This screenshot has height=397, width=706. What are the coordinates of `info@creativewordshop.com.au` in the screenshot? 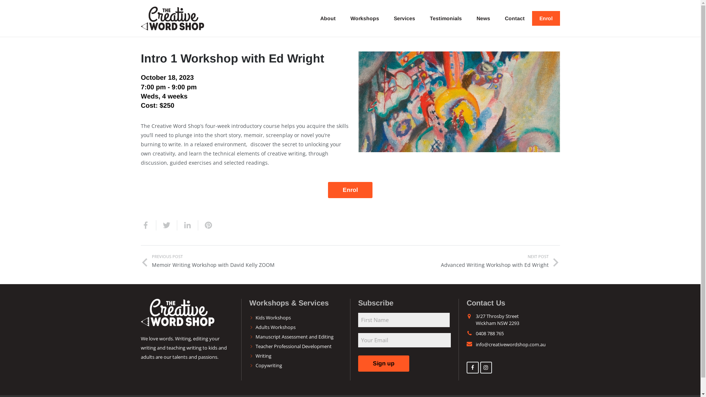 It's located at (511, 344).